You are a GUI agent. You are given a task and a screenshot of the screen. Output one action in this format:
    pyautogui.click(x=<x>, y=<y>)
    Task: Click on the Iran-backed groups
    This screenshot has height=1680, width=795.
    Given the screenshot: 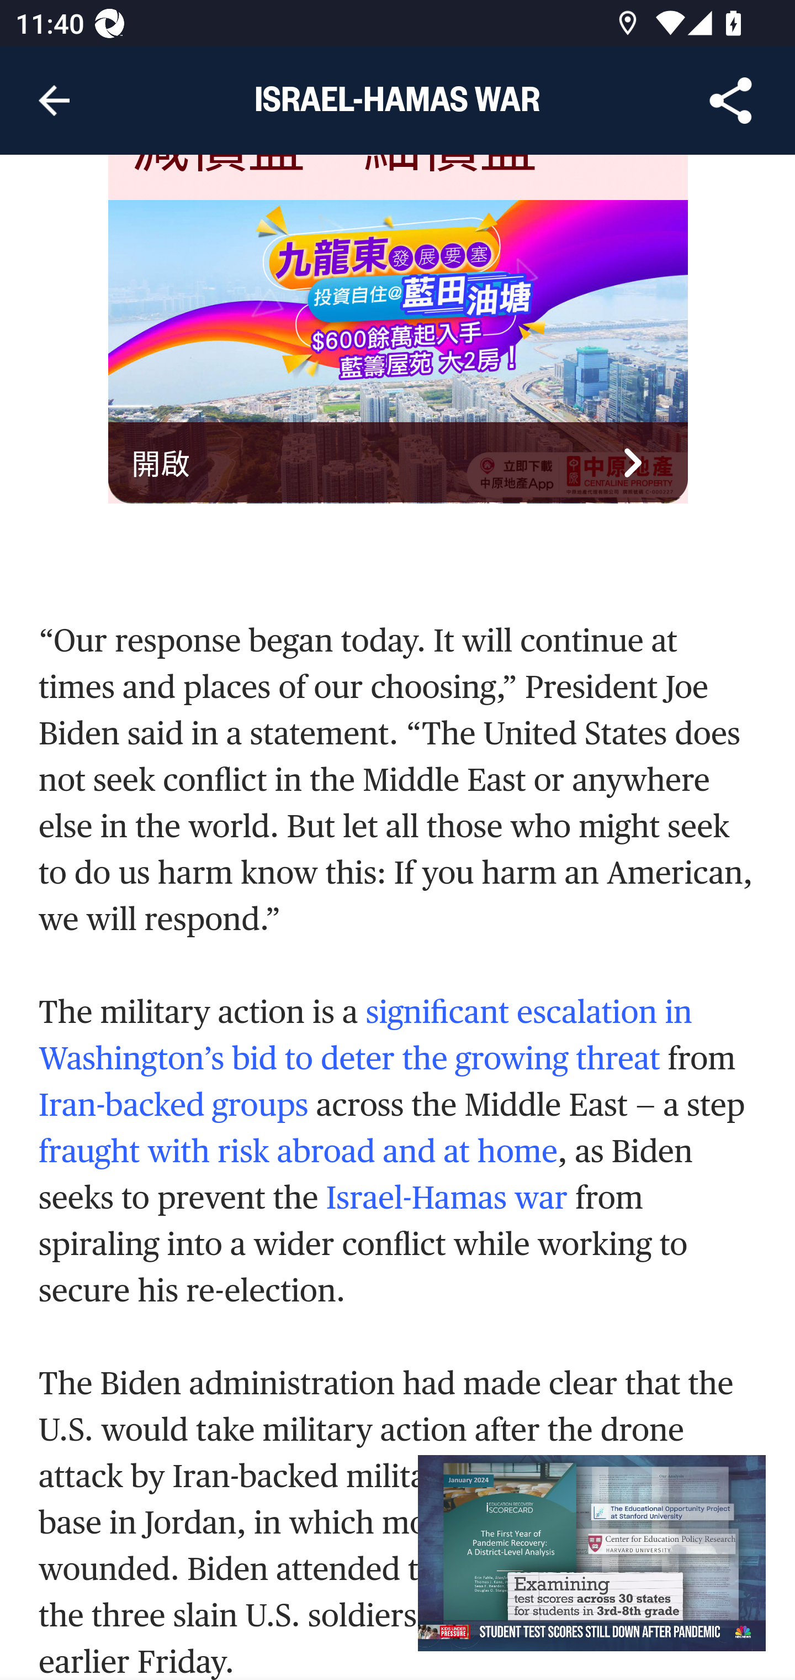 What is the action you would take?
    pyautogui.click(x=174, y=1106)
    